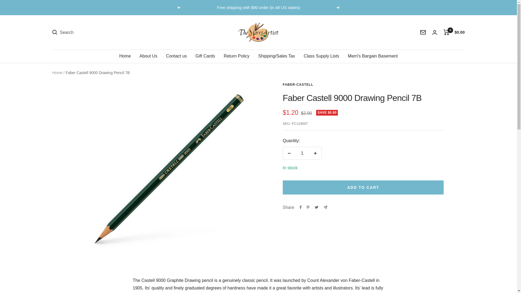  I want to click on Newsletter, so click(423, 32).